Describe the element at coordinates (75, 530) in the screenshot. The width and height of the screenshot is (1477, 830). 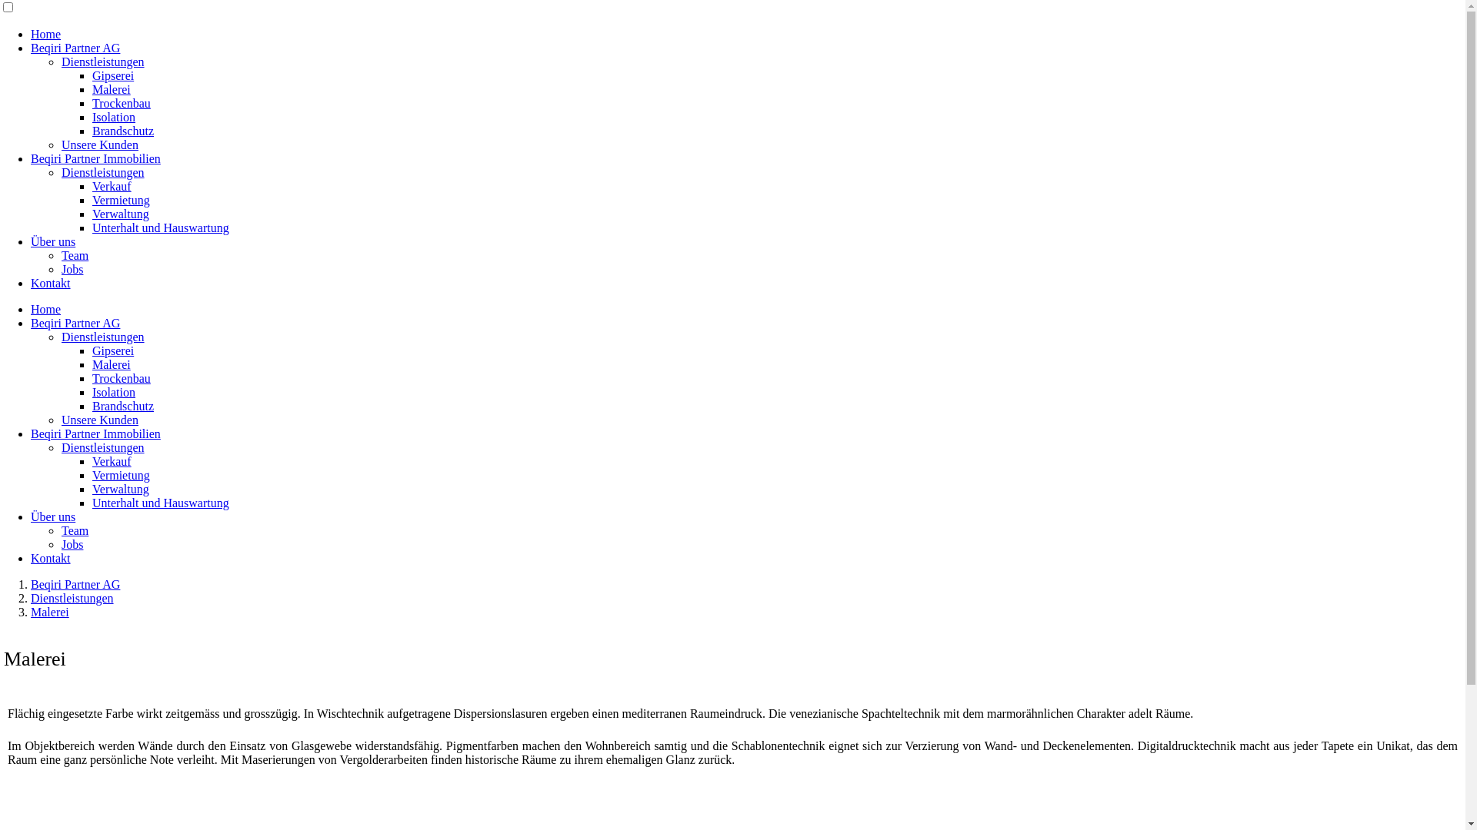
I see `Team` at that location.